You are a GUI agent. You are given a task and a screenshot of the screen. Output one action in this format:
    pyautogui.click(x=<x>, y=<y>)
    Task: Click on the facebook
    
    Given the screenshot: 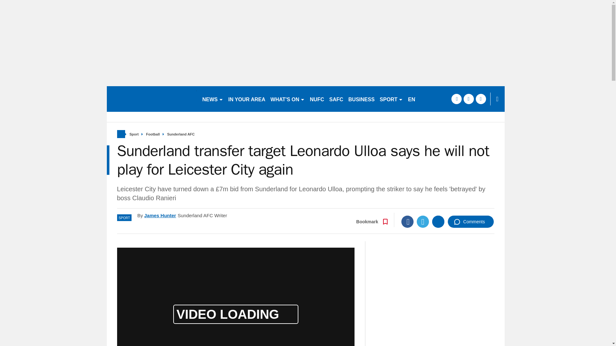 What is the action you would take?
    pyautogui.click(x=456, y=99)
    